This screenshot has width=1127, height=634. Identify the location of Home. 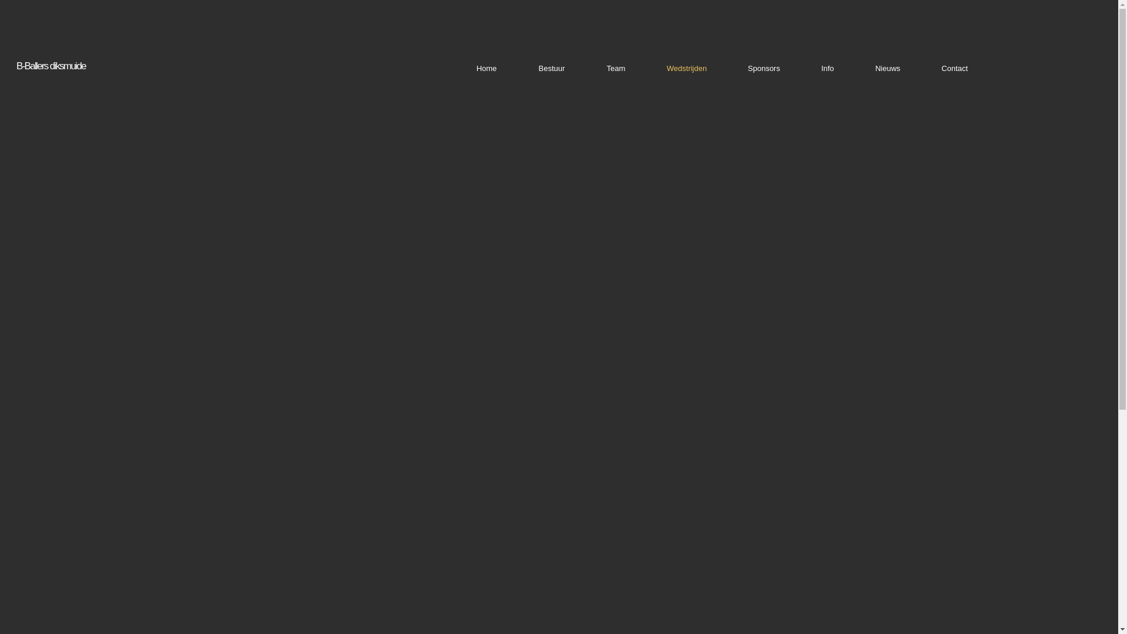
(487, 69).